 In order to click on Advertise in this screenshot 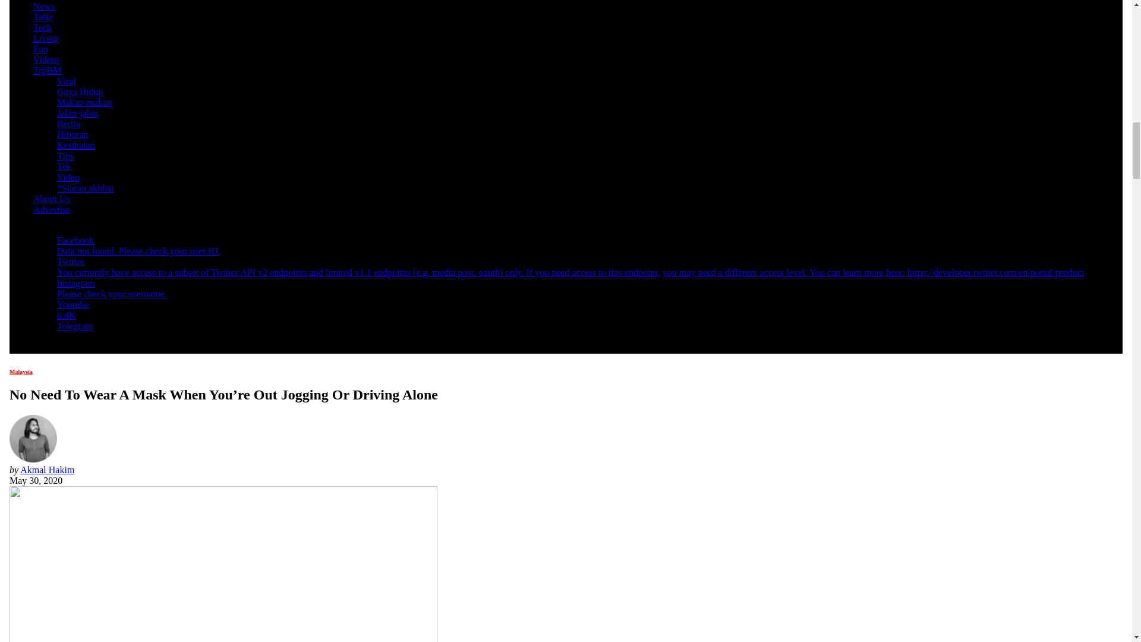, I will do `click(51, 209)`.